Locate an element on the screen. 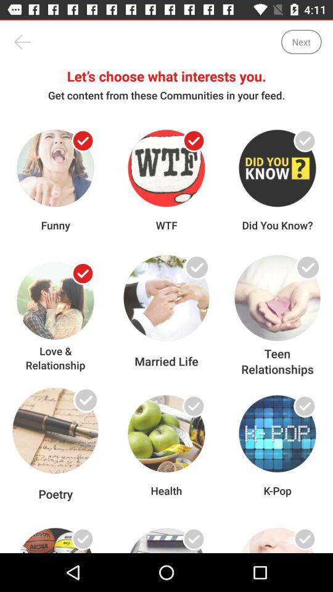  include content about married life is located at coordinates (194, 274).